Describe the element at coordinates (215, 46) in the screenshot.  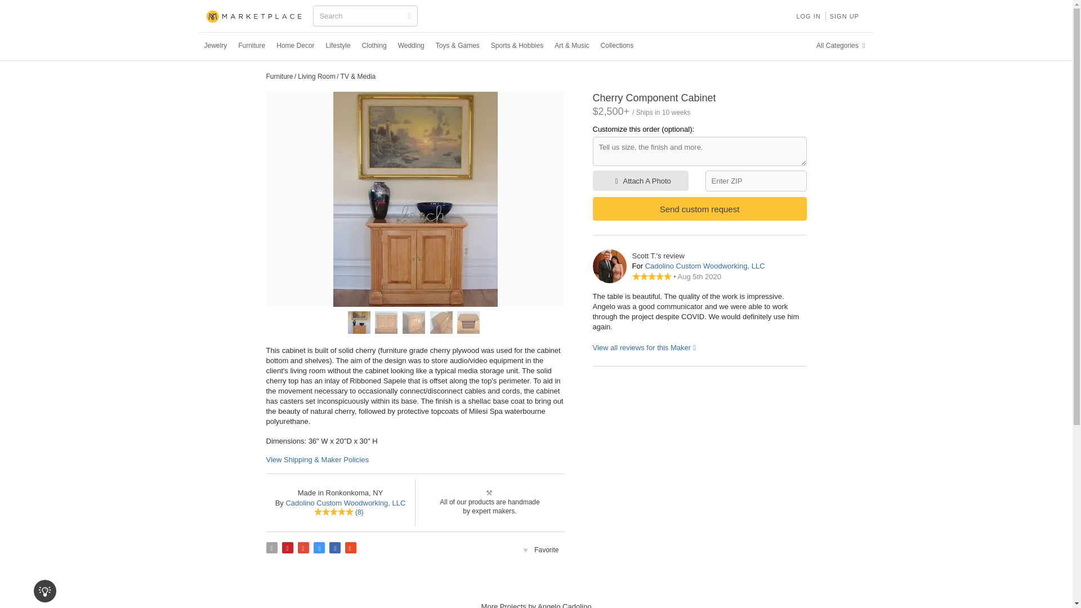
I see `Jewelry` at that location.